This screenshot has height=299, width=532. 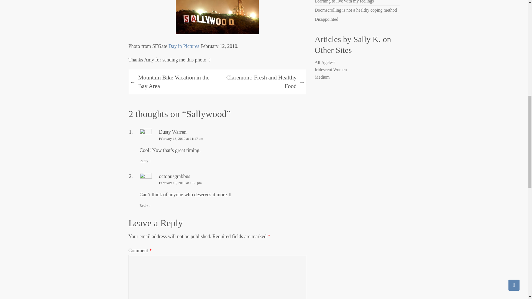 What do you see at coordinates (223, 183) in the screenshot?
I see `February 13, 2010 at 1:33 pm` at bounding box center [223, 183].